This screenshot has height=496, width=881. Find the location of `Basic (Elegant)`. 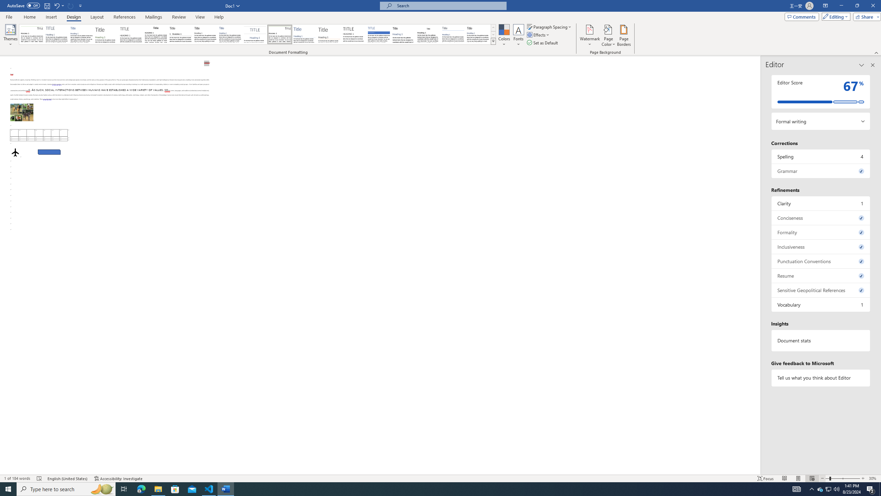

Basic (Elegant) is located at coordinates (57, 34).